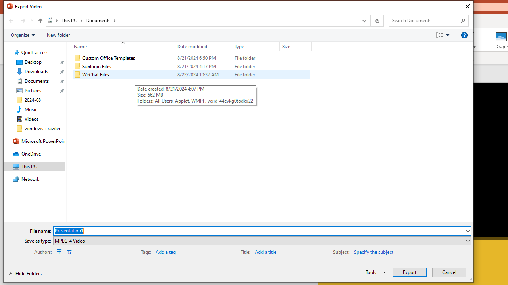 The width and height of the screenshot is (508, 285). Describe the element at coordinates (40, 21) in the screenshot. I see `Up to "This PC" (Alt + Up Arrow)` at that location.